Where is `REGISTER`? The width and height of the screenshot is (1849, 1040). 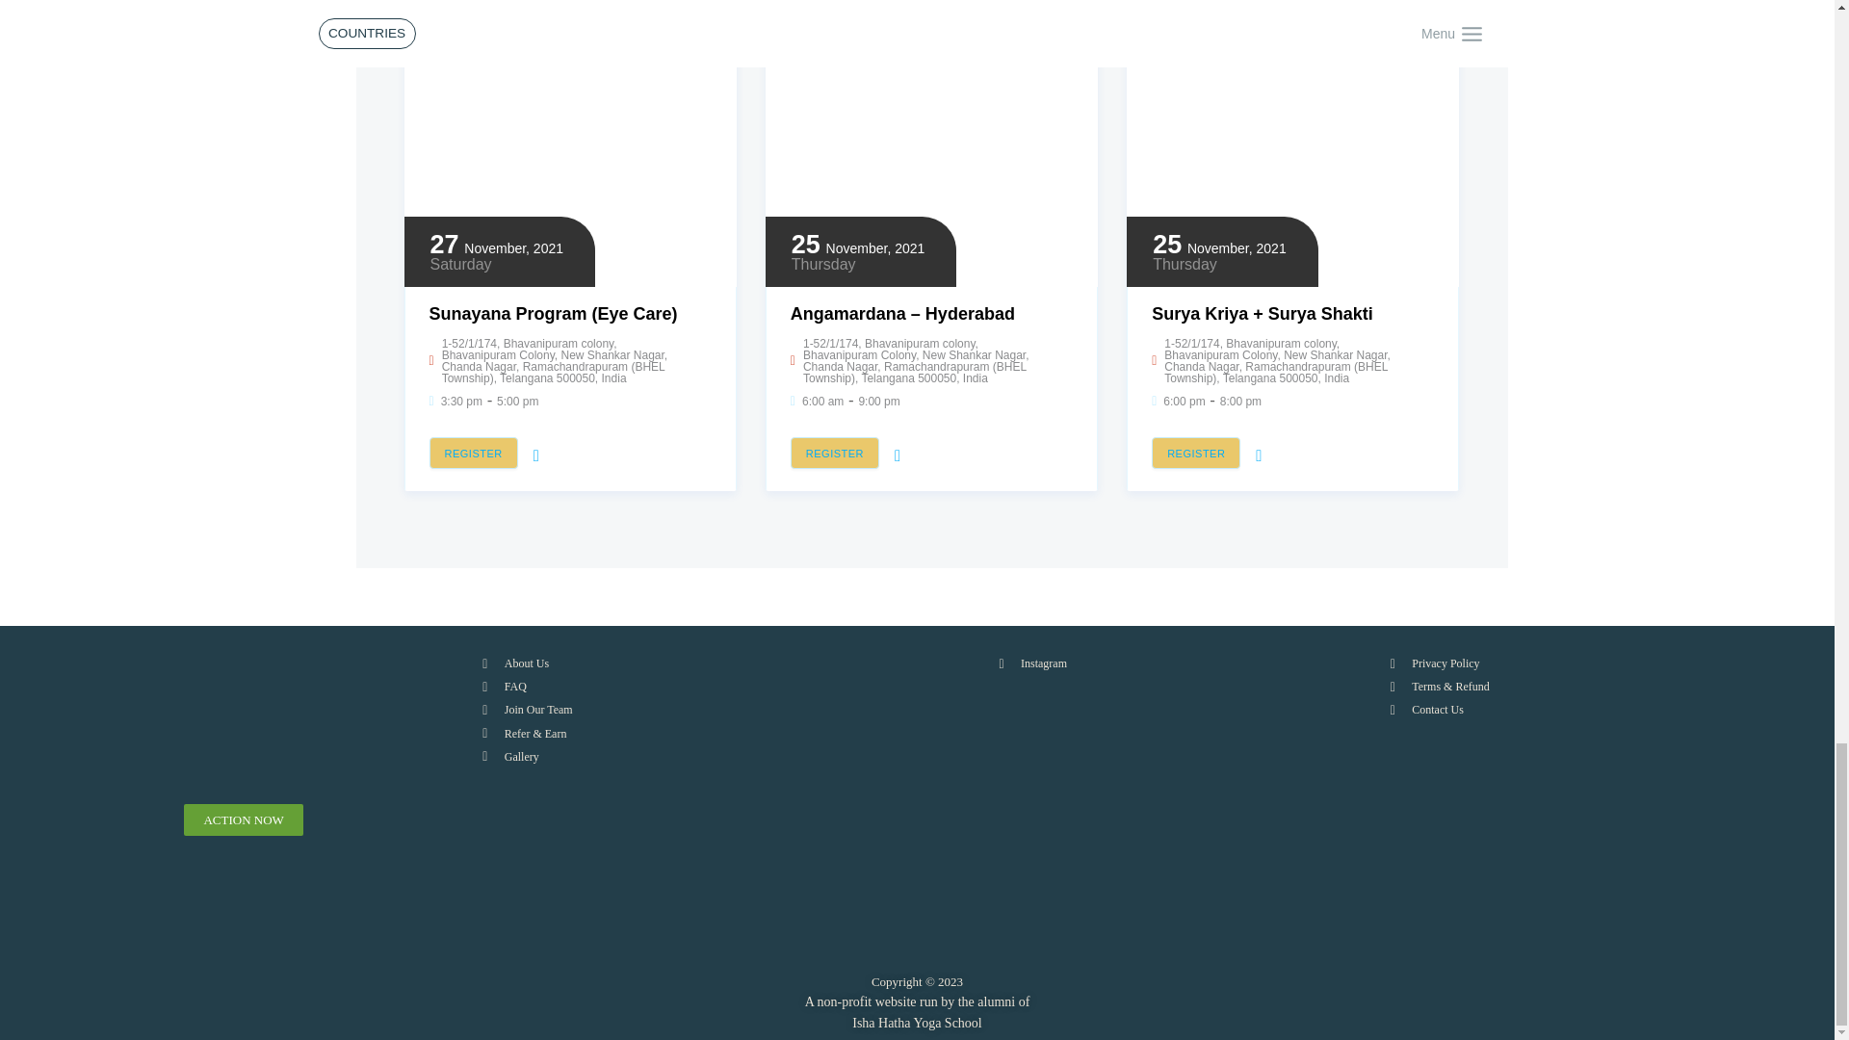
REGISTER is located at coordinates (473, 453).